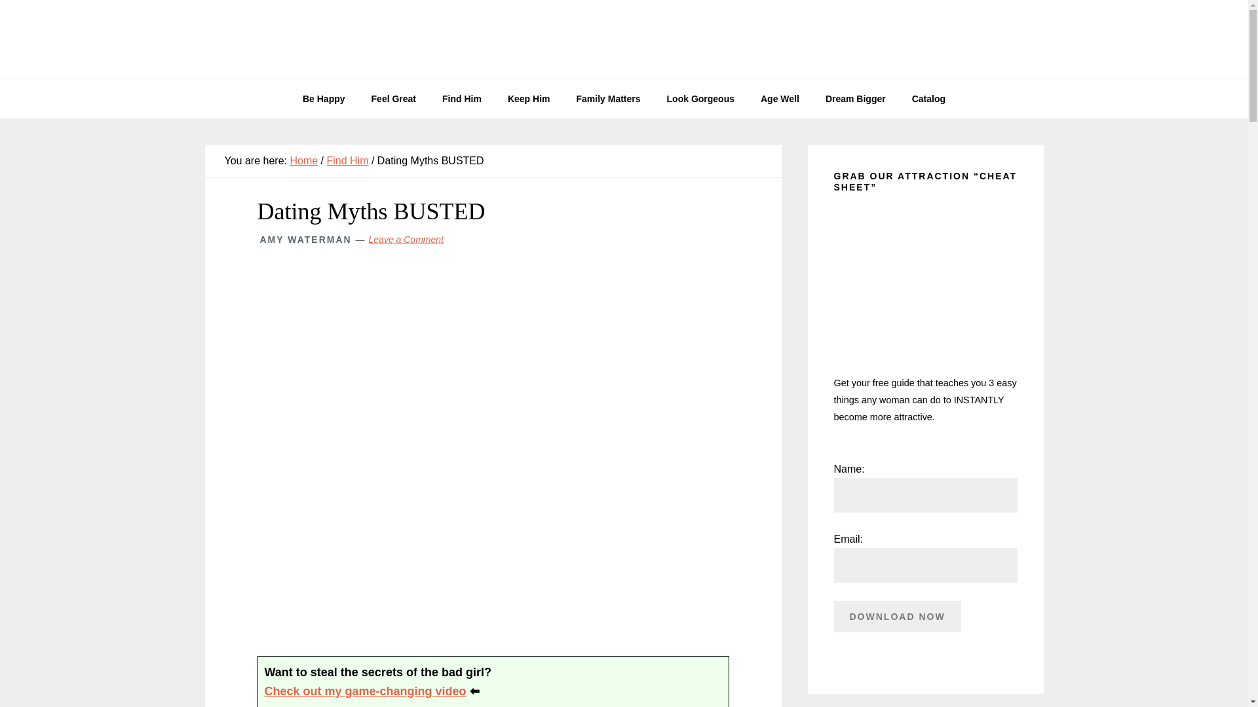  I want to click on Family Matters, so click(609, 98).